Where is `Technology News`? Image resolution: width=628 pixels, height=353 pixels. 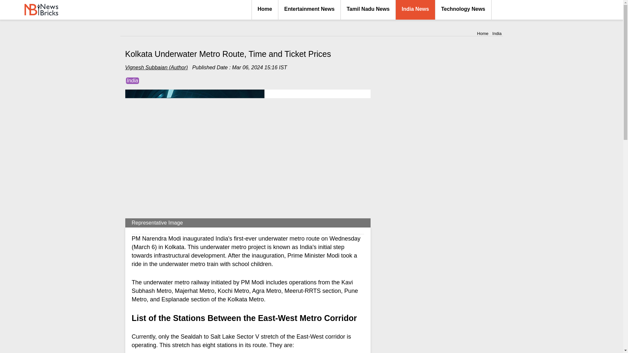
Technology News is located at coordinates (463, 10).